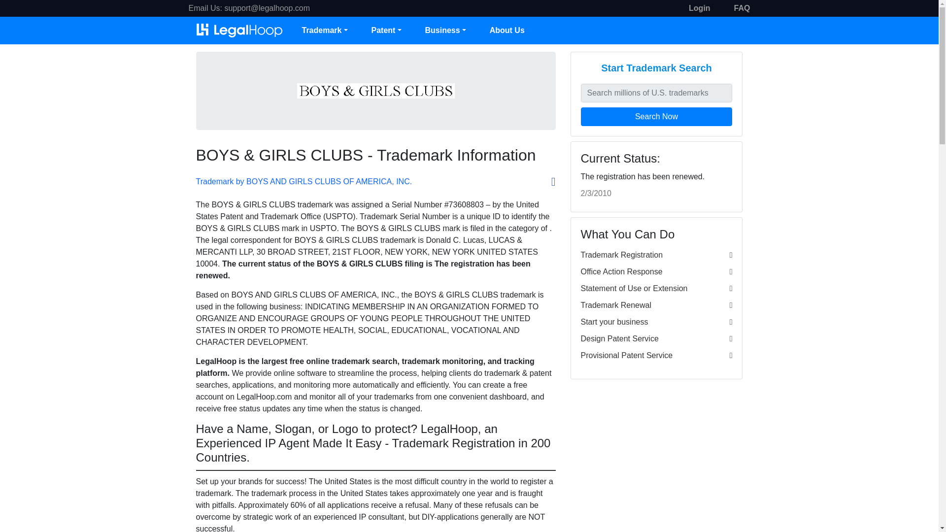 The height and width of the screenshot is (532, 946). Describe the element at coordinates (742, 8) in the screenshot. I see `FAQ` at that location.